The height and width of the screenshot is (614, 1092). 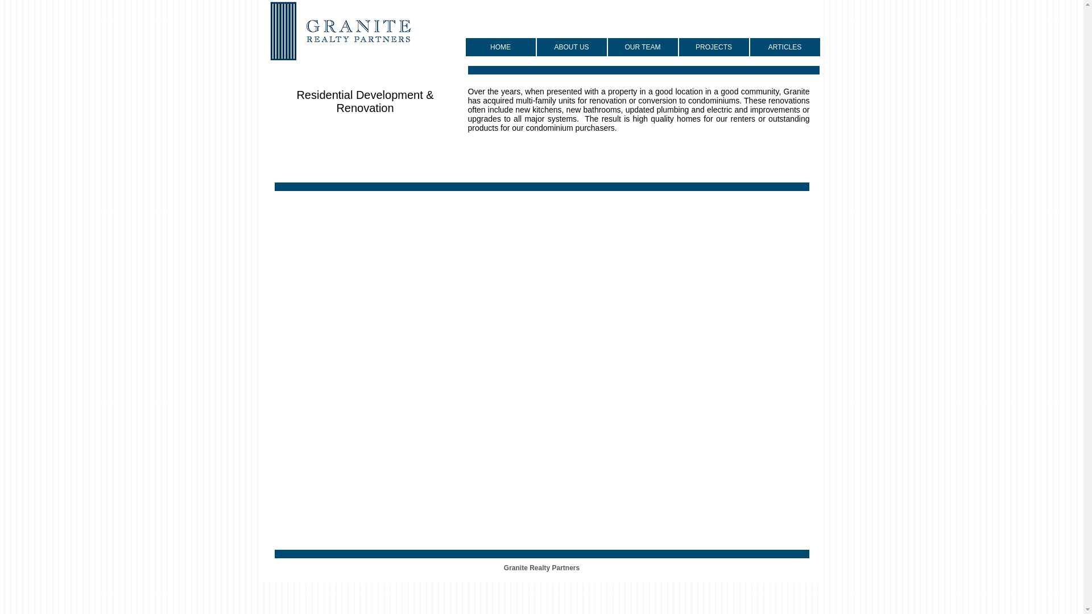 What do you see at coordinates (784, 47) in the screenshot?
I see `ARTICLES` at bounding box center [784, 47].